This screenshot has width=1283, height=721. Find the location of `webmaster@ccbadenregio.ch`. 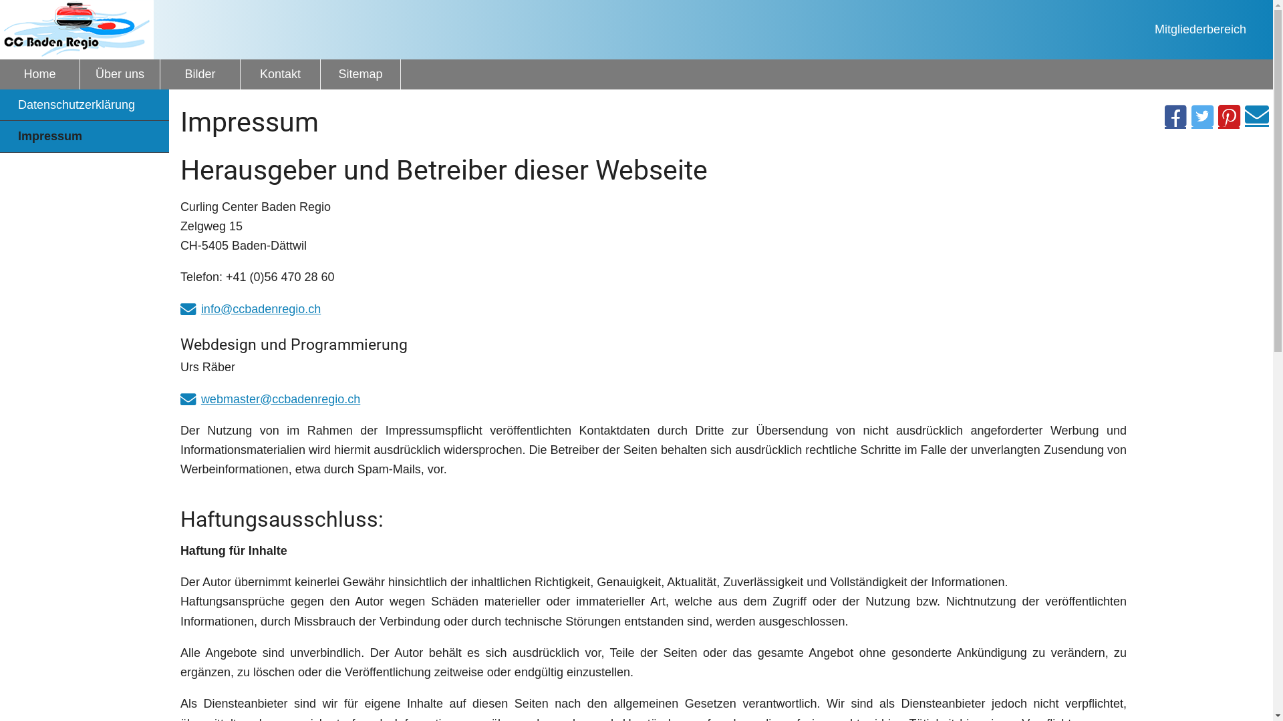

webmaster@ccbadenregio.ch is located at coordinates (270, 399).